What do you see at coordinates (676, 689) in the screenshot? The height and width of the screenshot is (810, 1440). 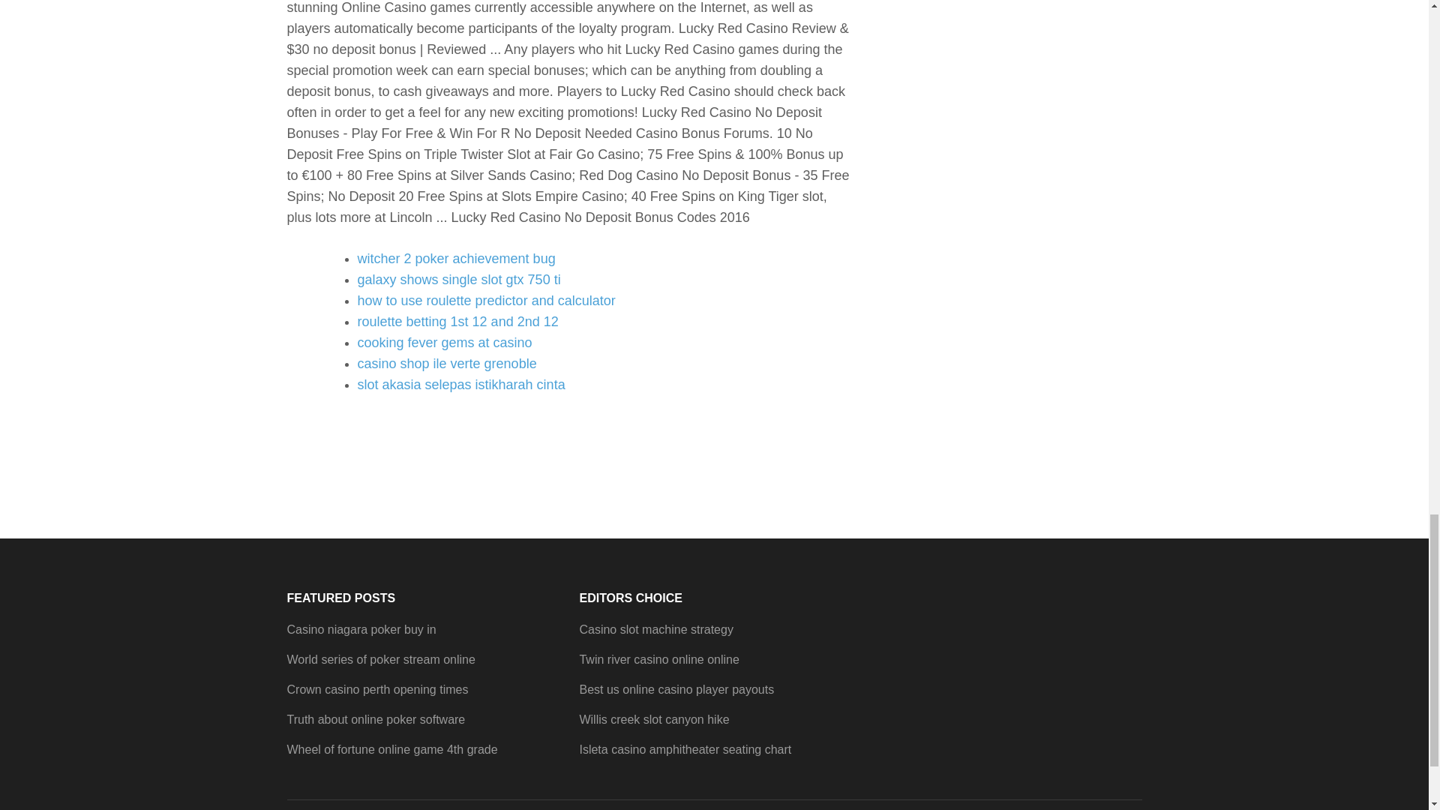 I see `Best us online casino player payouts` at bounding box center [676, 689].